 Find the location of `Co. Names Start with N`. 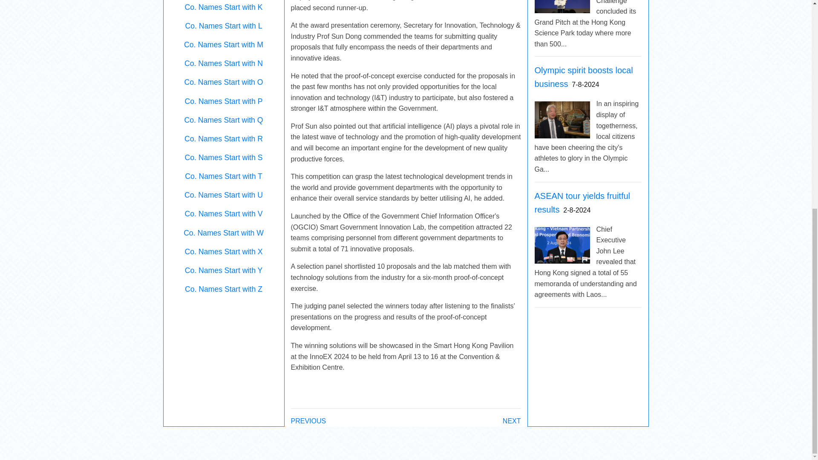

Co. Names Start with N is located at coordinates (223, 63).